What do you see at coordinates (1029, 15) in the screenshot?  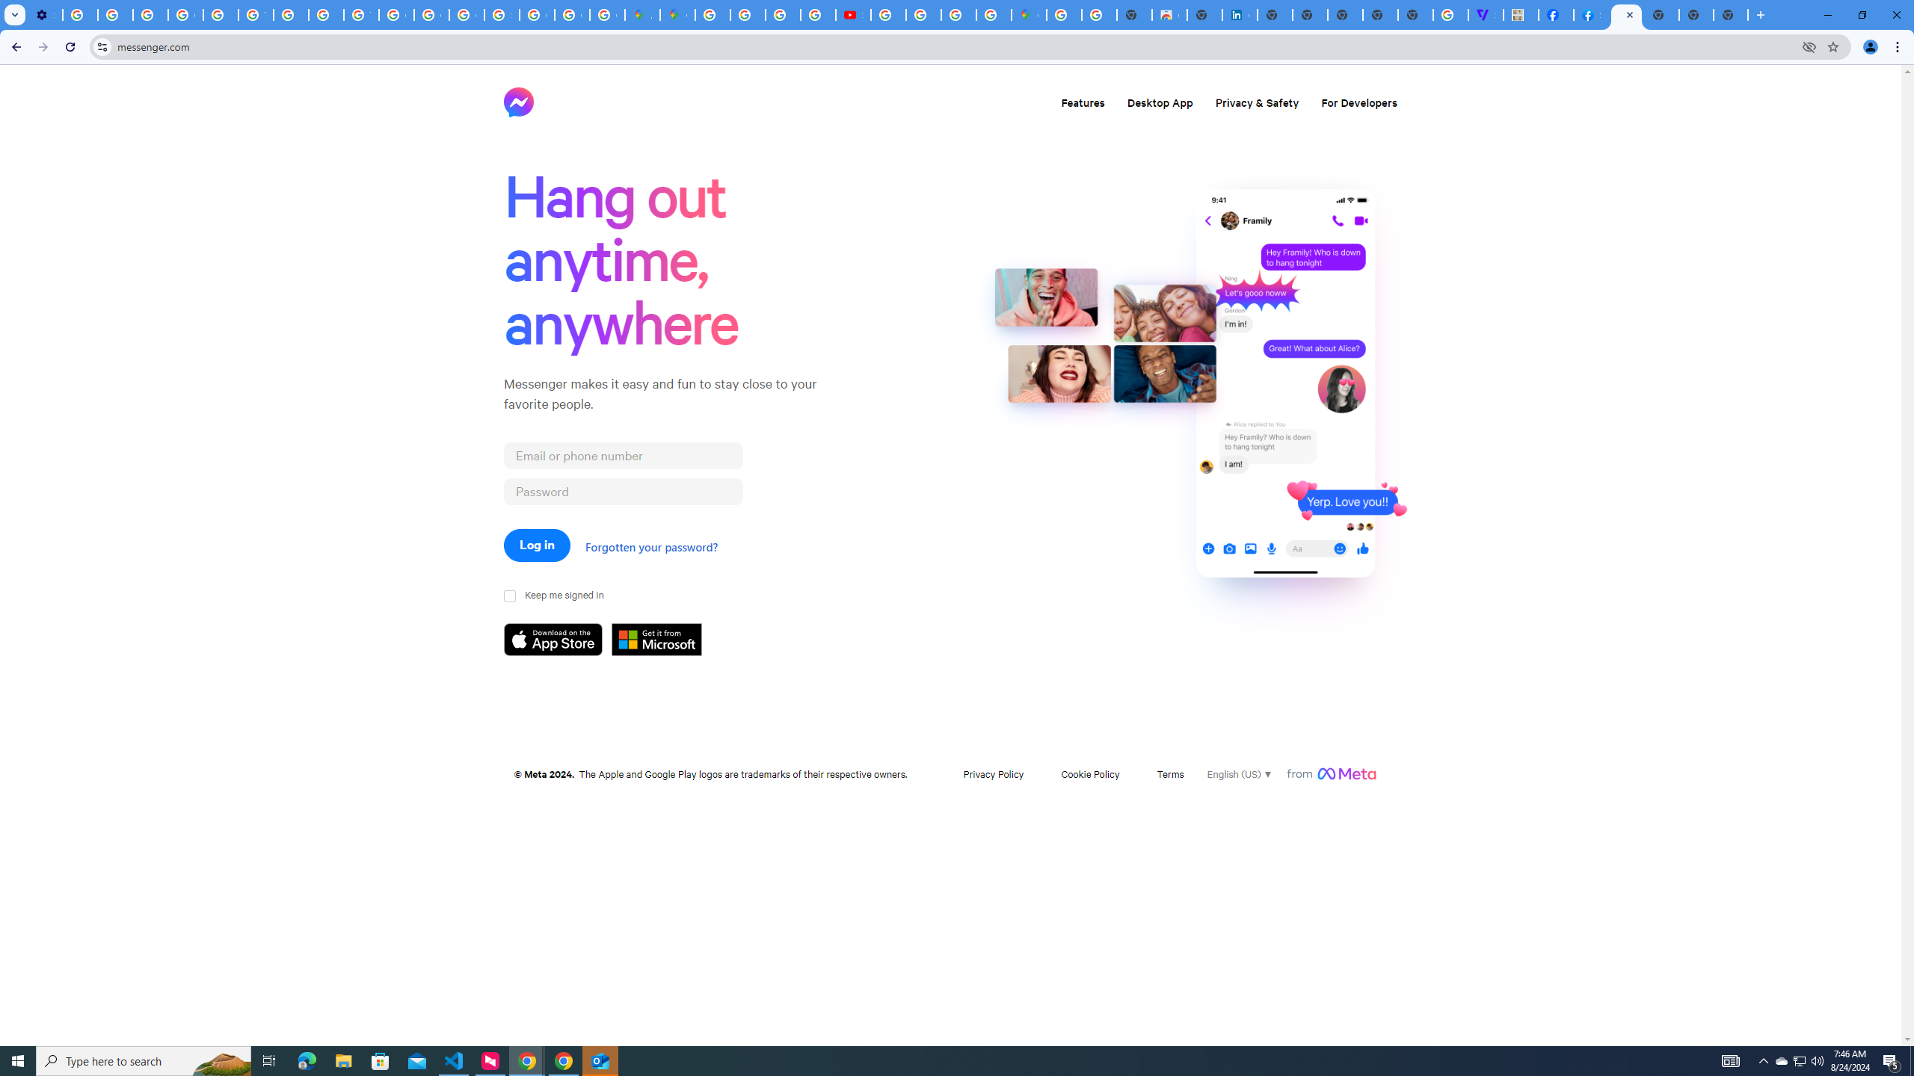 I see `Google Maps` at bounding box center [1029, 15].